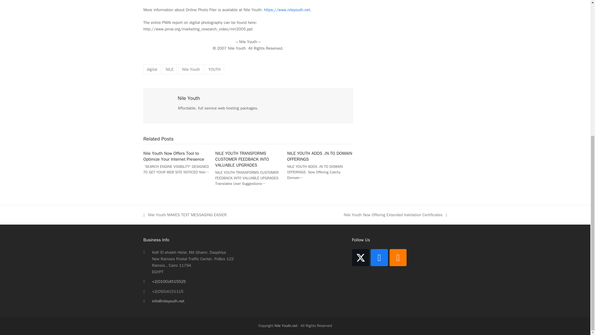 The height and width of the screenshot is (335, 595). I want to click on RSS, so click(398, 257).